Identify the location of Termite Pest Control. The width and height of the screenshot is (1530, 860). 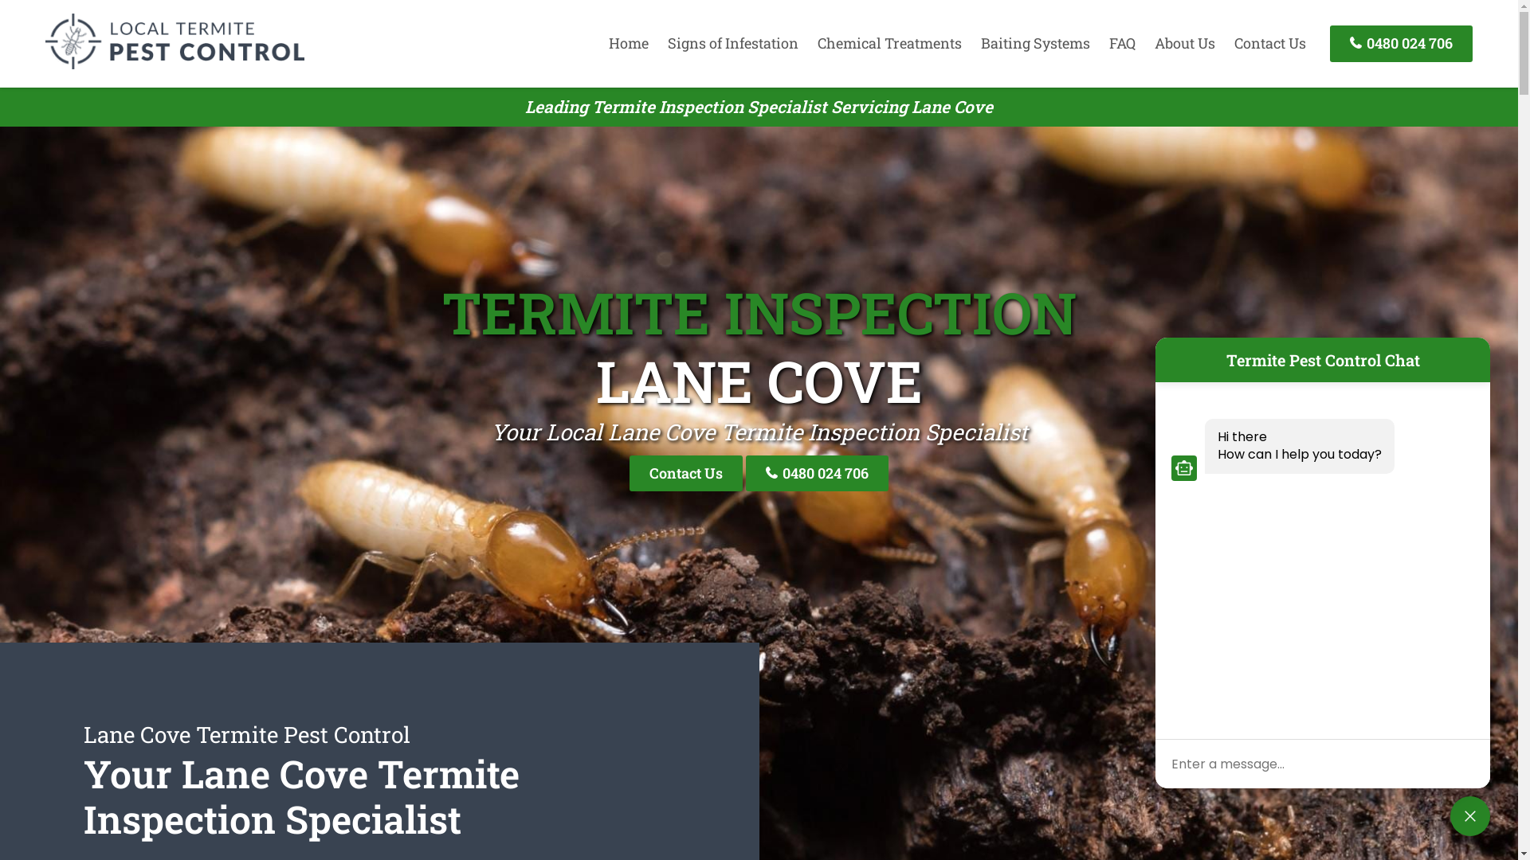
(175, 64).